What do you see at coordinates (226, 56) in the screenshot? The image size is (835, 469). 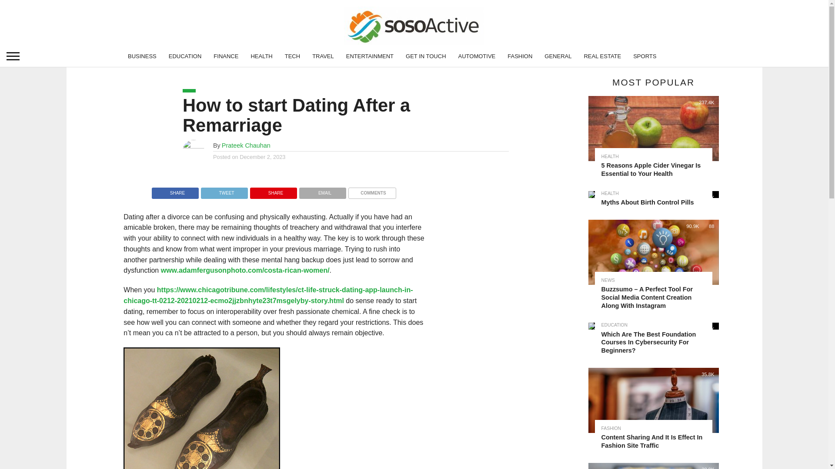 I see `FINANCE` at bounding box center [226, 56].